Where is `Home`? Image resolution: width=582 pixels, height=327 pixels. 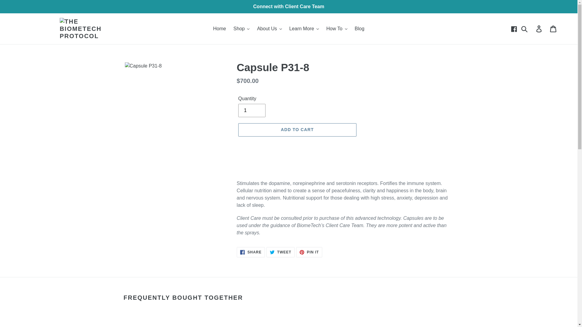 Home is located at coordinates (219, 28).